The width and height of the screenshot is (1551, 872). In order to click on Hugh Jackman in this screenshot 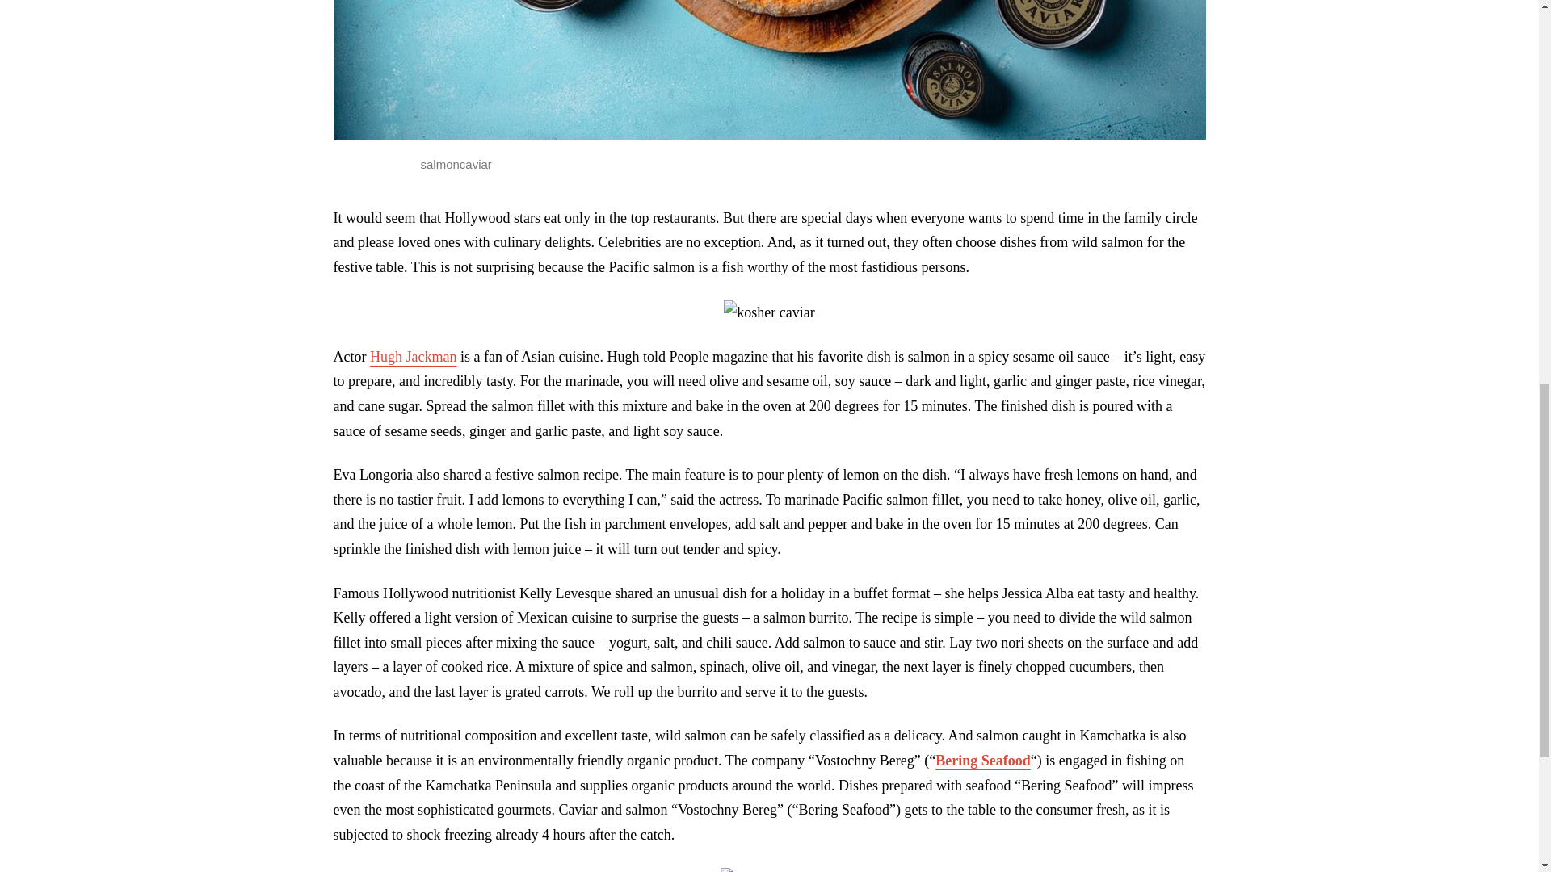, I will do `click(413, 357)`.